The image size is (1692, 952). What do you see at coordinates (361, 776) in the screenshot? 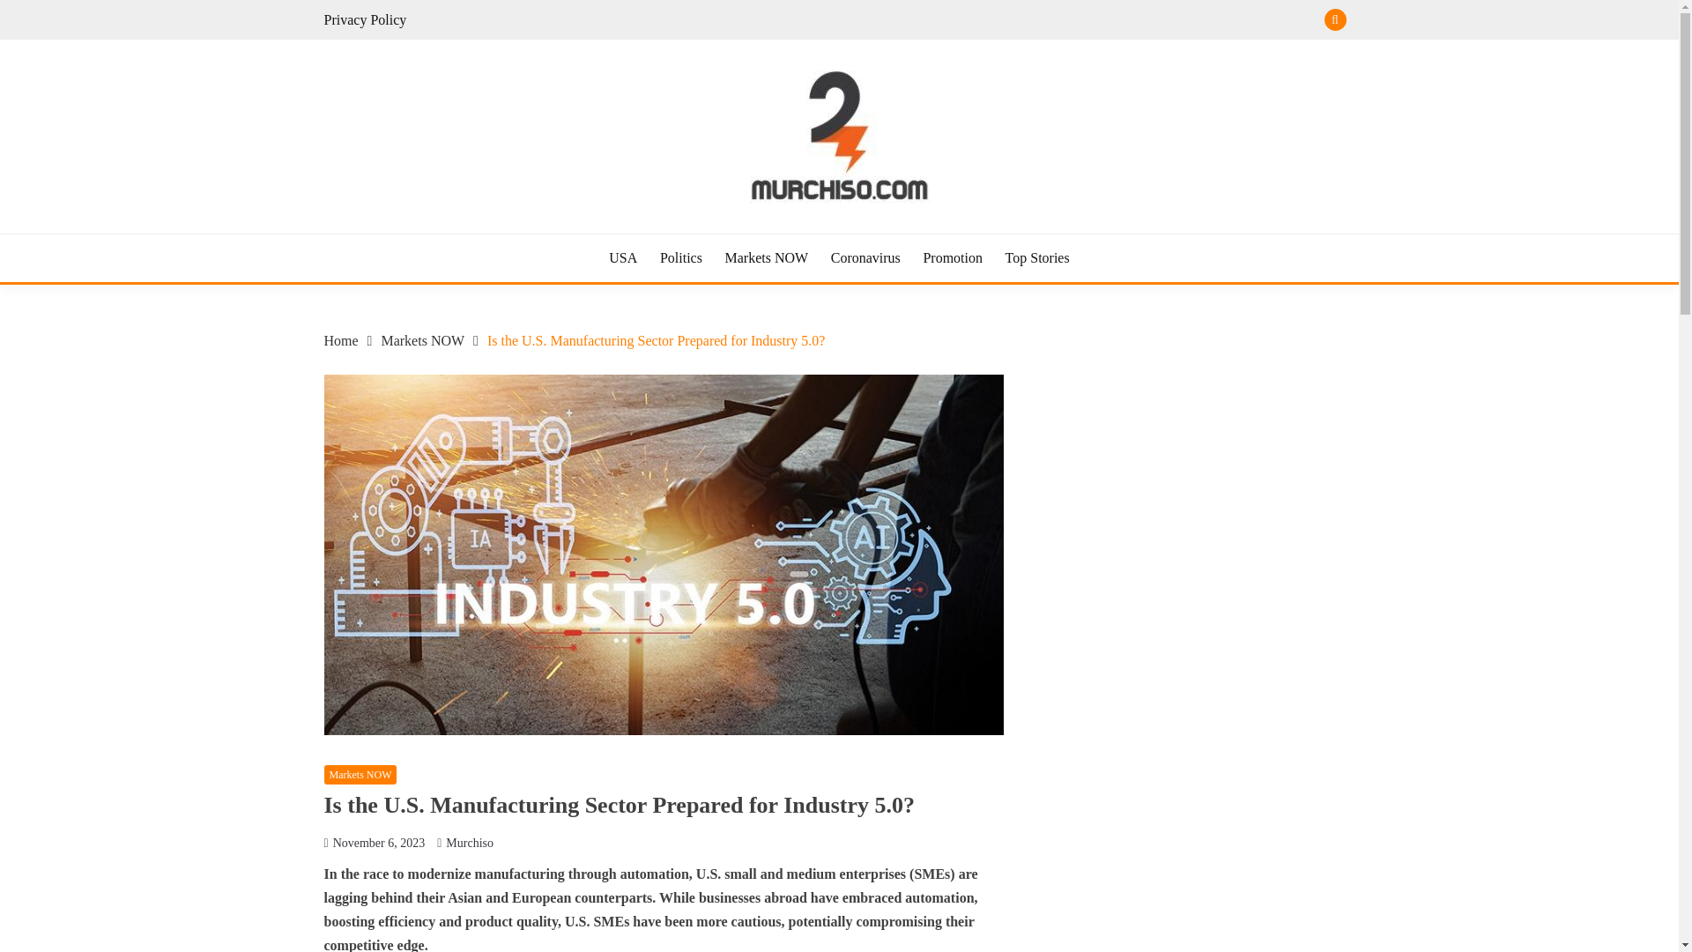
I see `Markets NOW` at bounding box center [361, 776].